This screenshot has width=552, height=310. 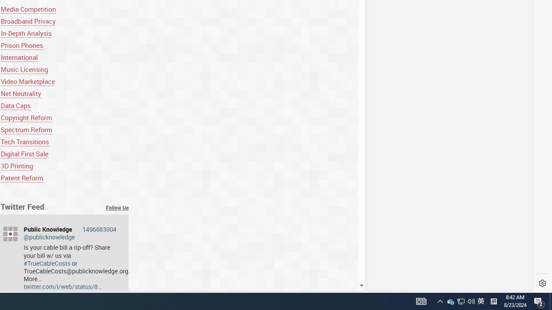 What do you see at coordinates (28, 9) in the screenshot?
I see `Media Competition` at bounding box center [28, 9].